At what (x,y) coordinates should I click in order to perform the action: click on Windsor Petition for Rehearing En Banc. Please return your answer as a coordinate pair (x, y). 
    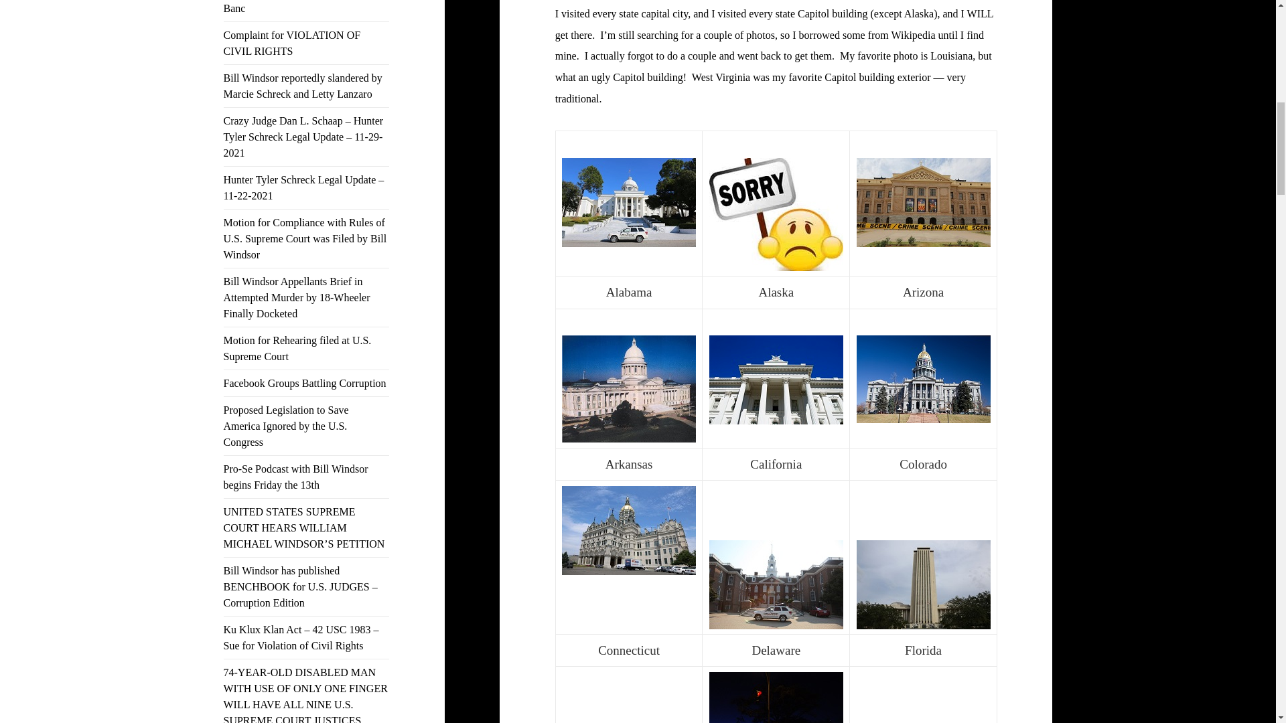
    Looking at the image, I should click on (298, 7).